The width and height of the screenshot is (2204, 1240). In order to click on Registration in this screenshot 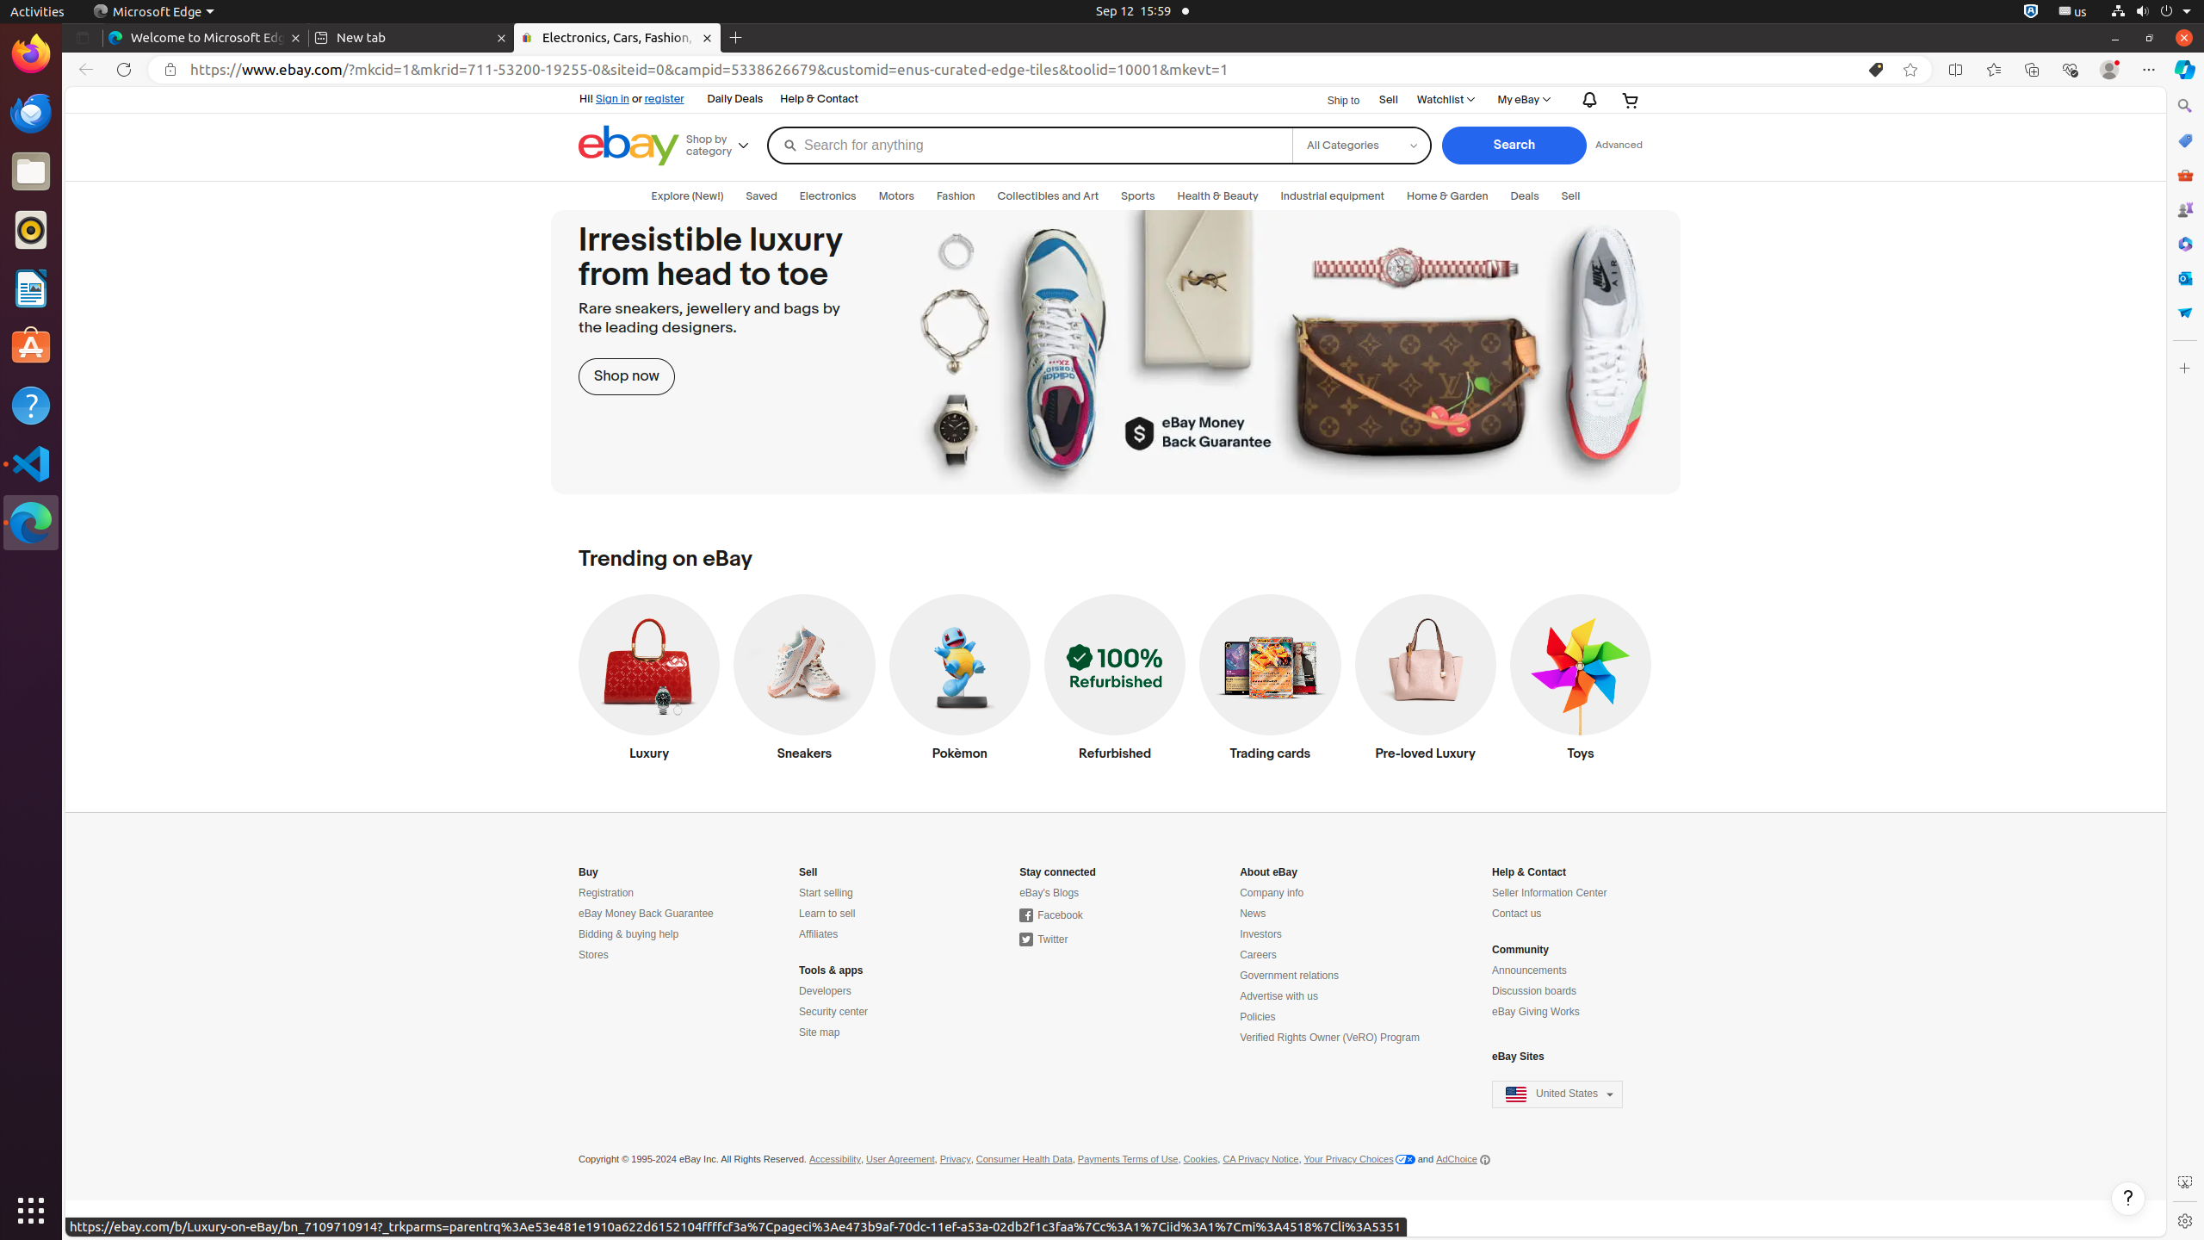, I will do `click(606, 894)`.